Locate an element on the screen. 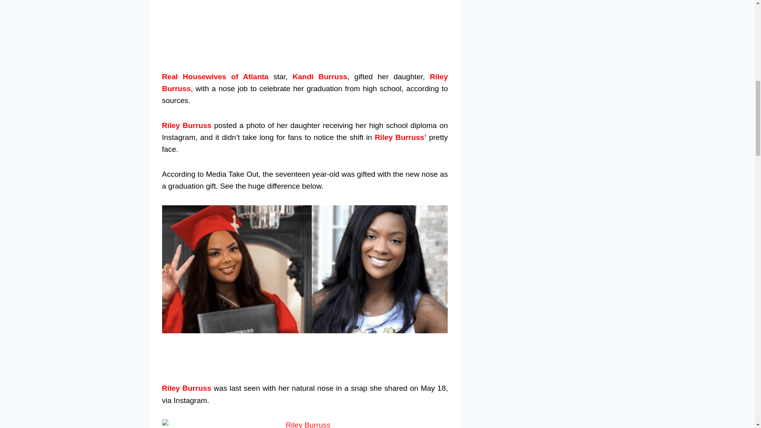 Image resolution: width=761 pixels, height=428 pixels. Riley Burruss is located at coordinates (304, 82).